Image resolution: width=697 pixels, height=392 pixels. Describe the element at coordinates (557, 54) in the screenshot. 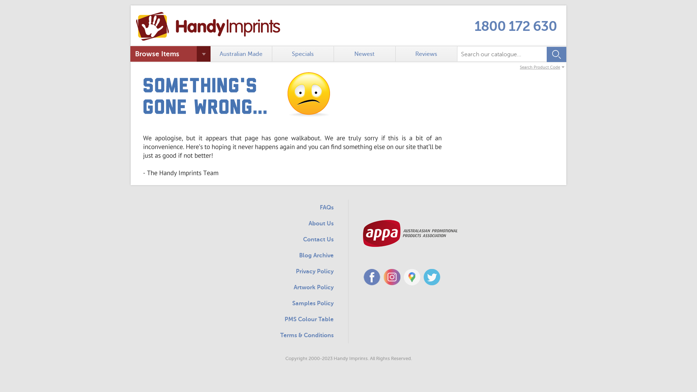

I see `Search` at that location.